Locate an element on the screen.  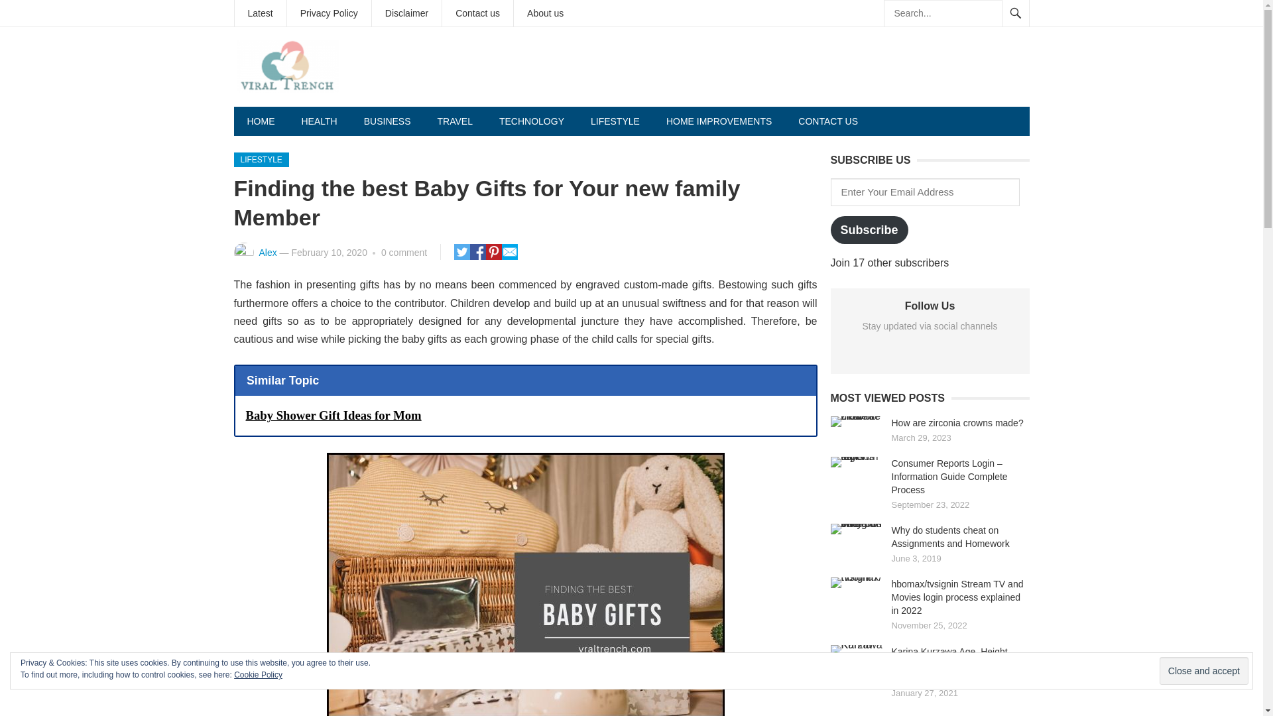
Latest is located at coordinates (260, 13).